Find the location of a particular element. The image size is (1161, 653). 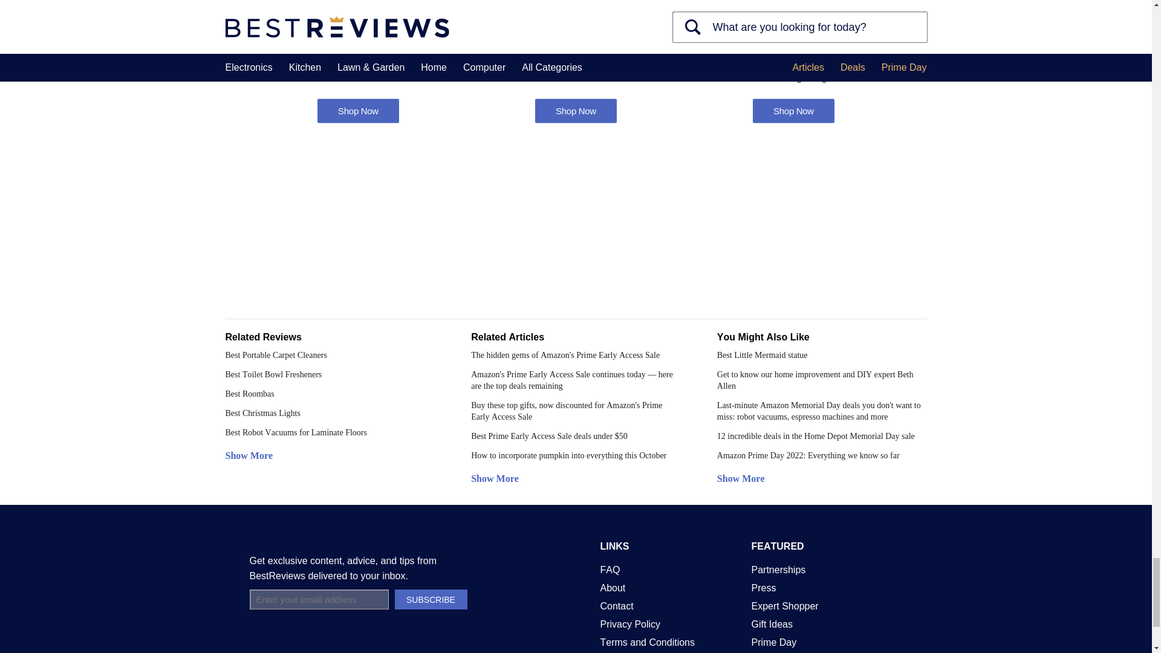

Frequently asked questions is located at coordinates (610, 570).